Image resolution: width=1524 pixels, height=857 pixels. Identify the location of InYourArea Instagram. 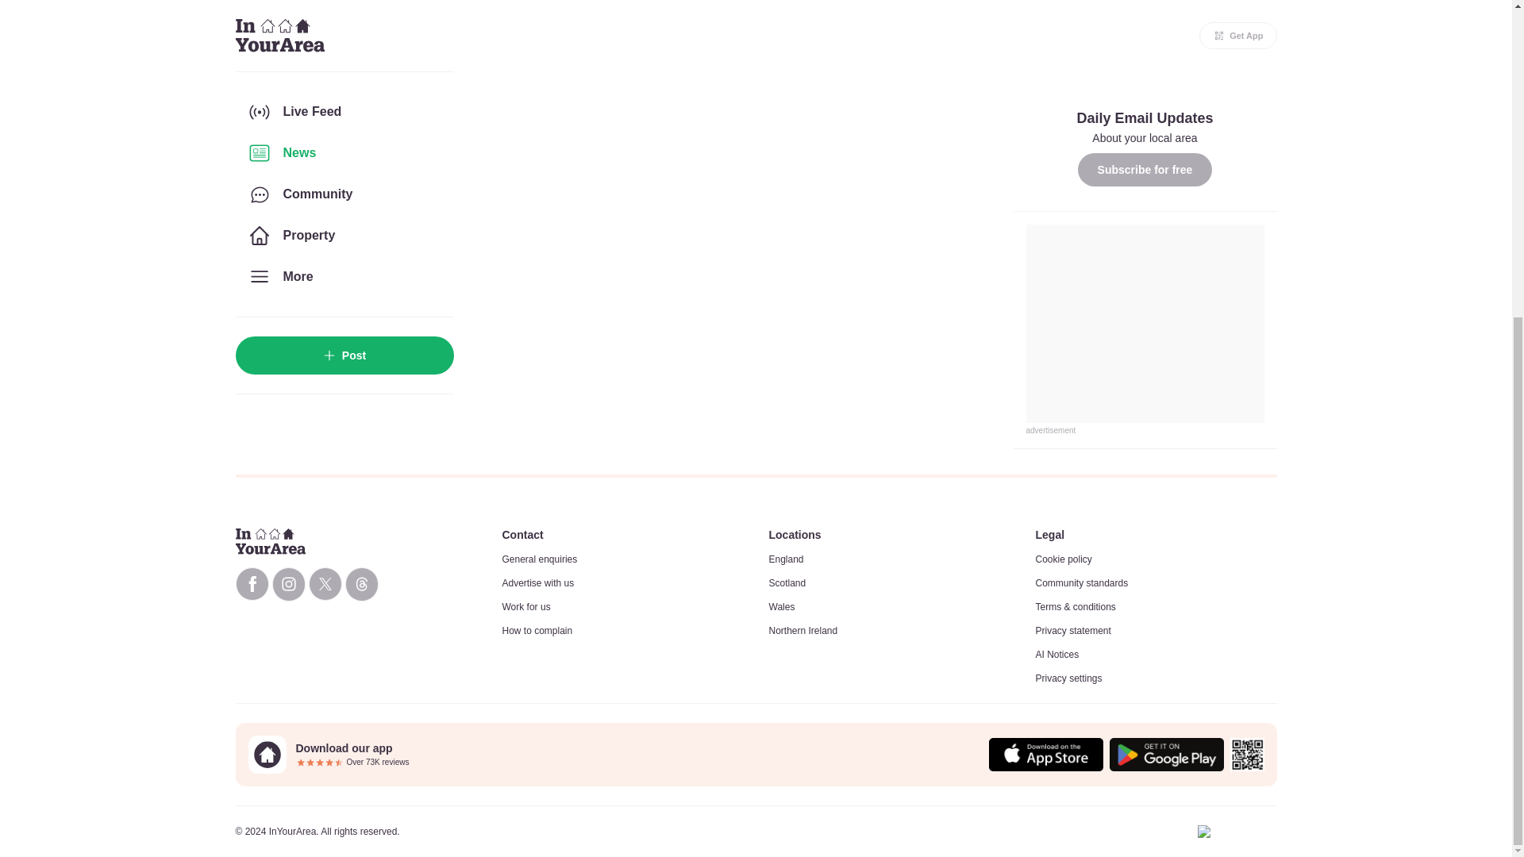
(287, 584).